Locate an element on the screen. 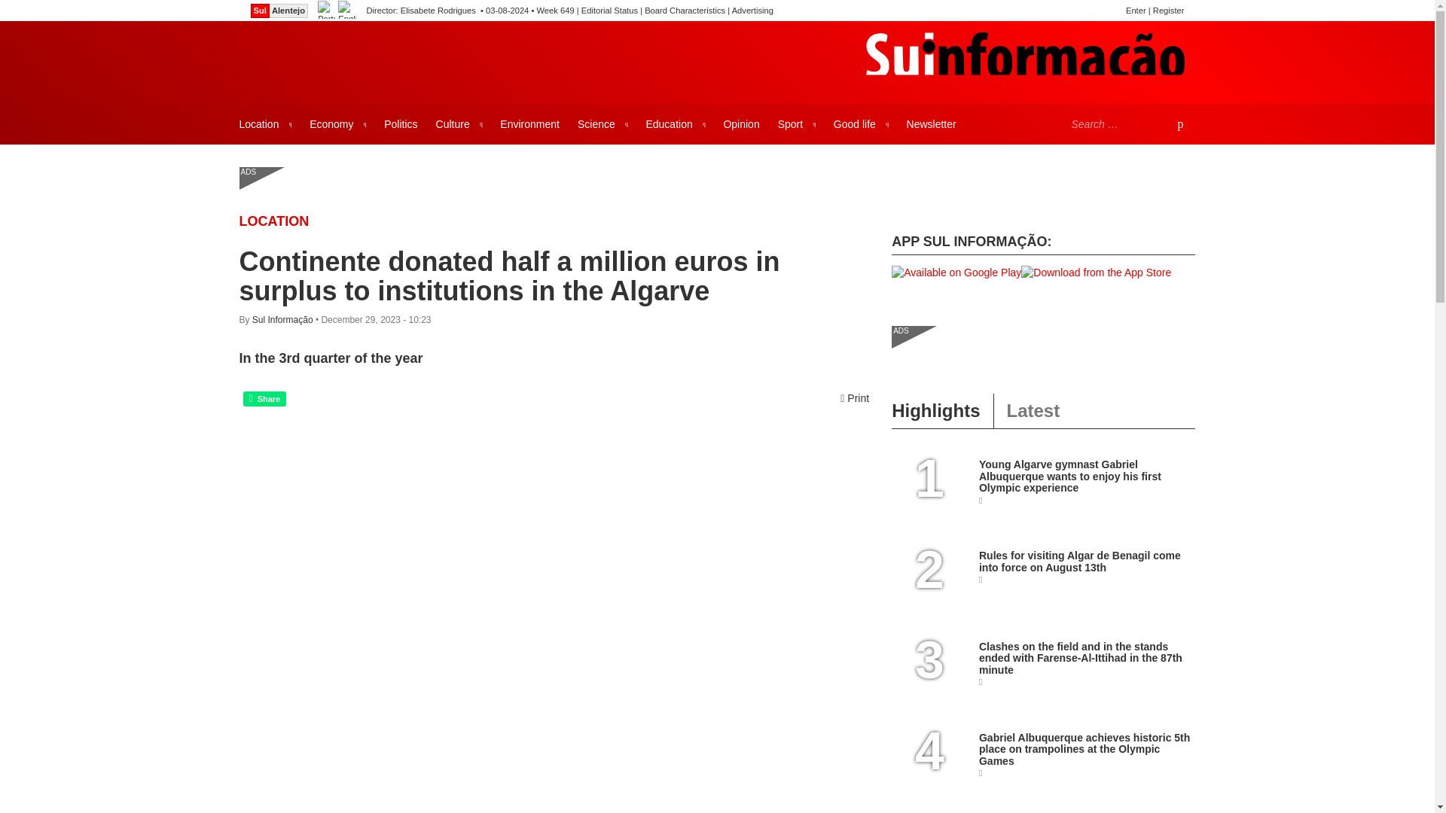 Image resolution: width=1446 pixels, height=813 pixels. Advertising is located at coordinates (752, 11).